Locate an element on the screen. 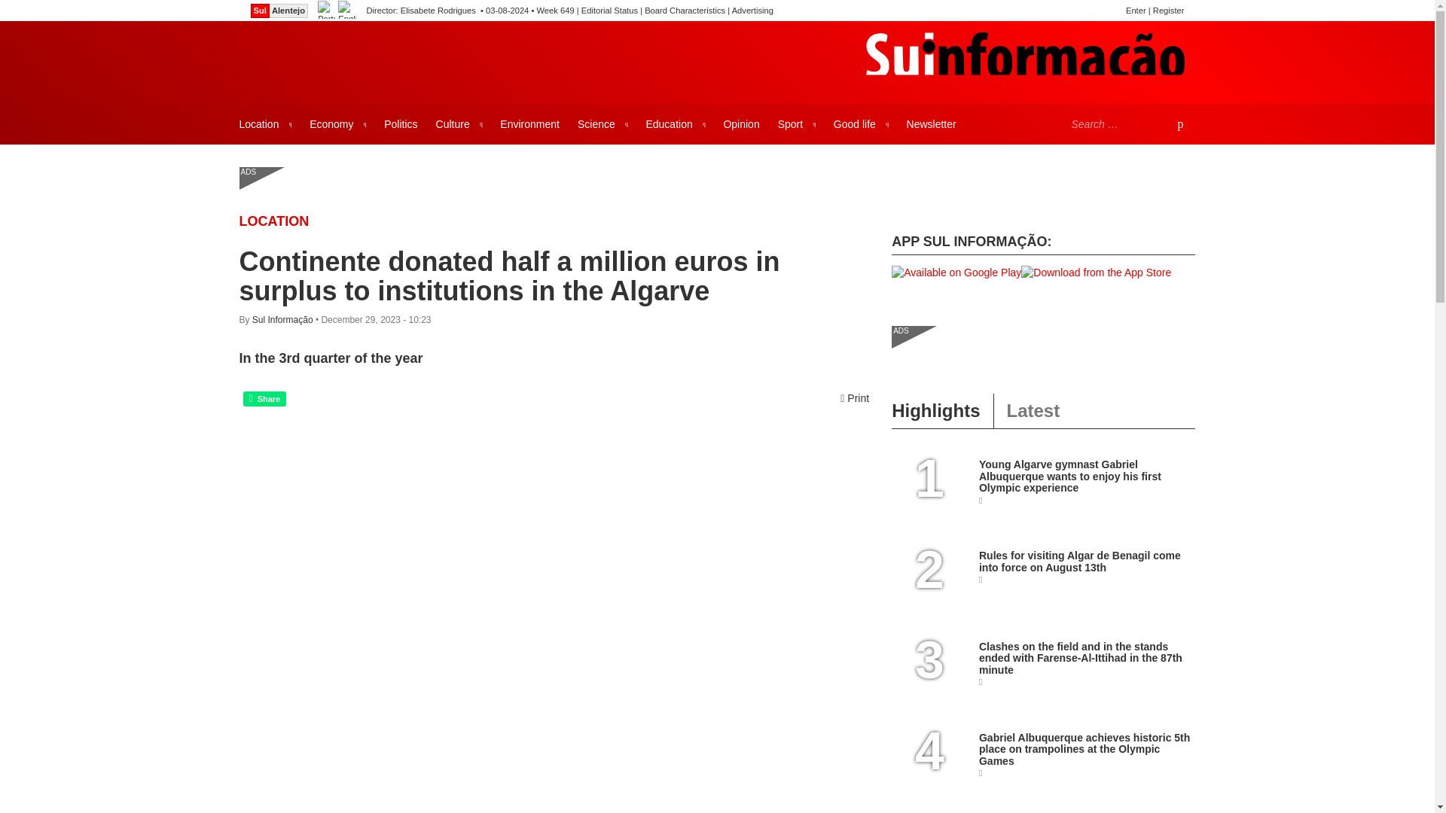 Image resolution: width=1446 pixels, height=813 pixels. Advertising is located at coordinates (752, 11).